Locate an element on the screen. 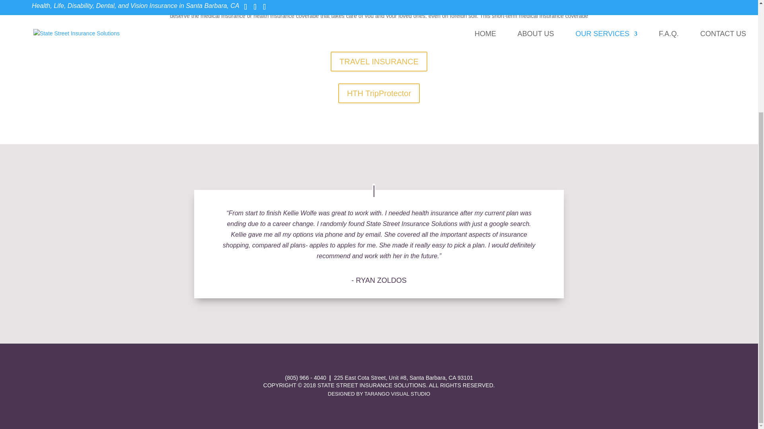 This screenshot has width=764, height=429. TRAVEL INSURANCE is located at coordinates (379, 61).